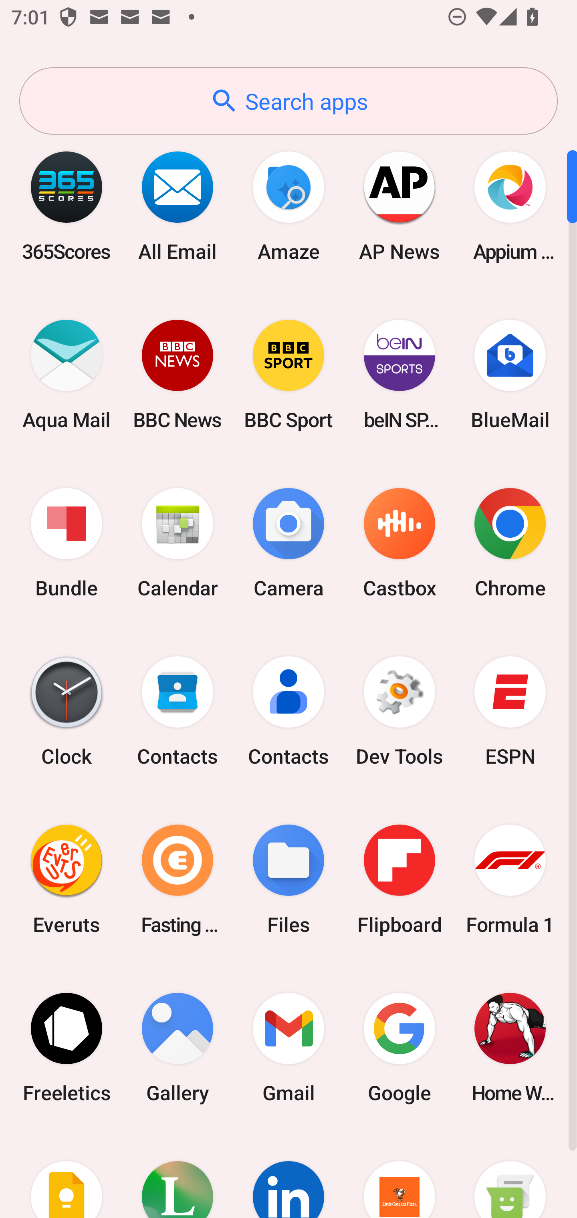 The height and width of the screenshot is (1218, 577). What do you see at coordinates (178, 374) in the screenshot?
I see `BBC News` at bounding box center [178, 374].